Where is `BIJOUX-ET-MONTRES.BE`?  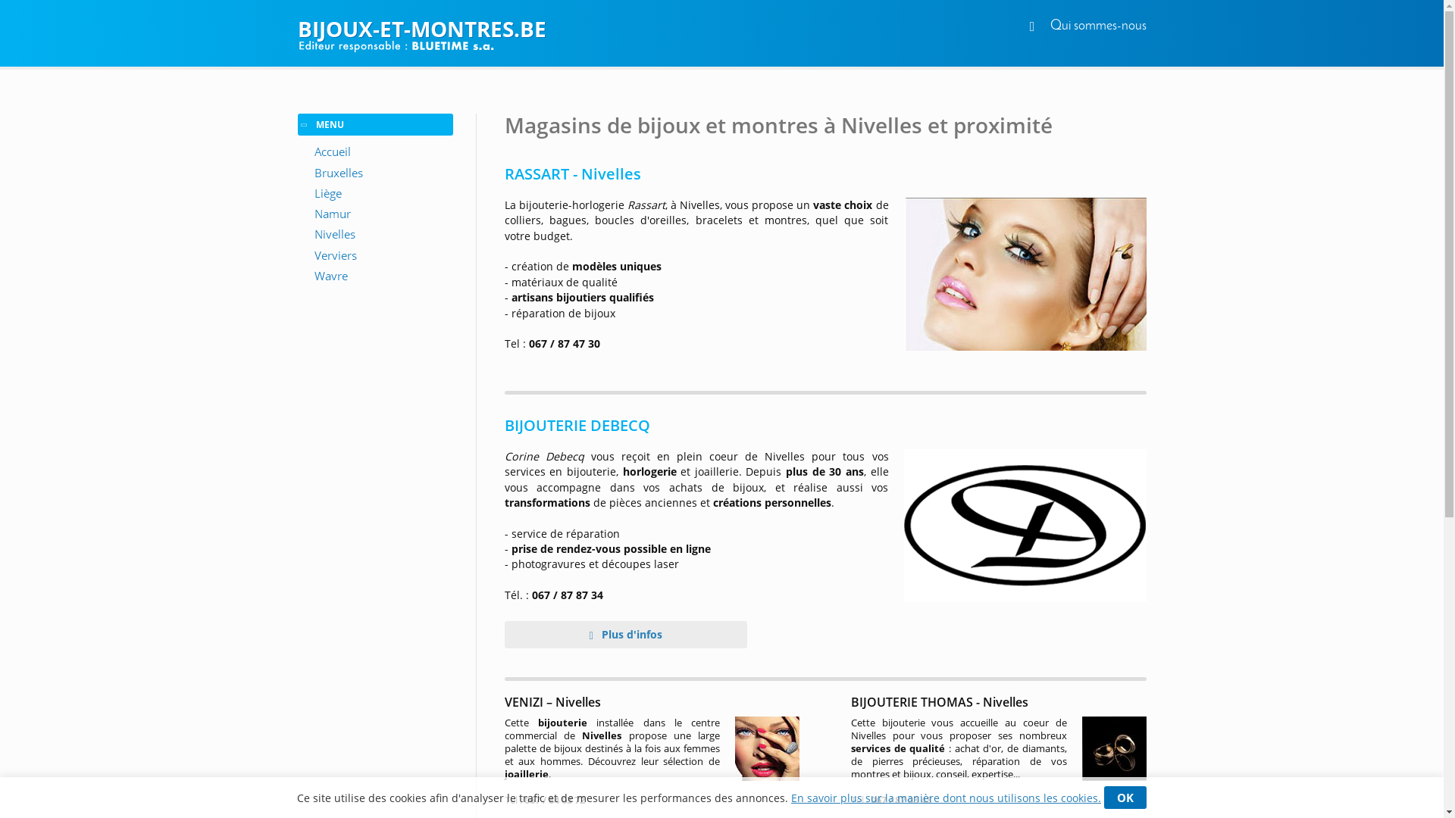
BIJOUX-ET-MONTRES.BE is located at coordinates (721, 29).